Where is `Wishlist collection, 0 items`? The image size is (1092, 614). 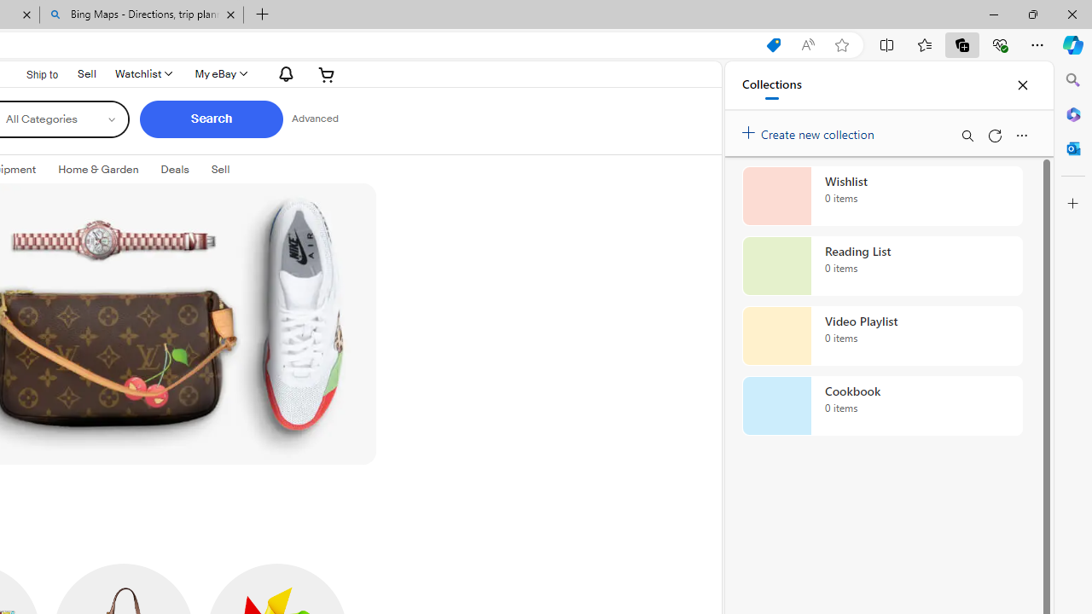 Wishlist collection, 0 items is located at coordinates (882, 196).